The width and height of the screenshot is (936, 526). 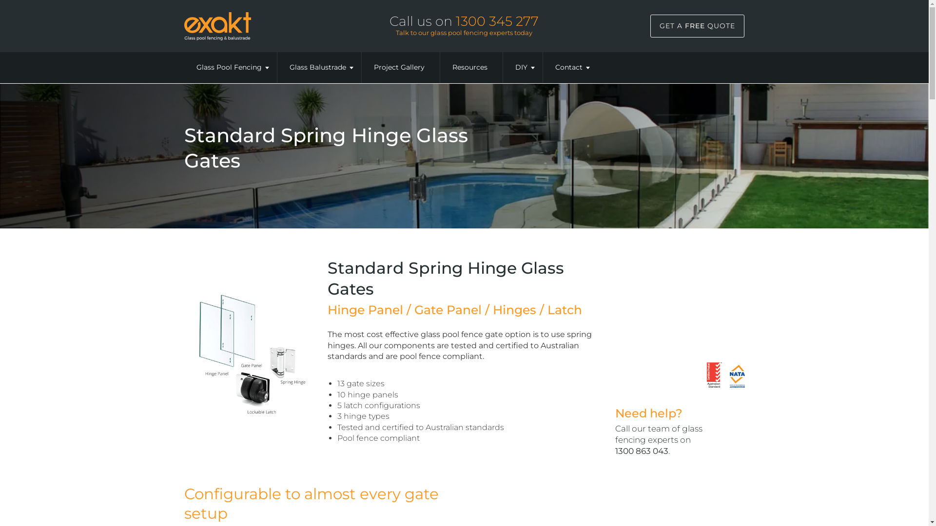 What do you see at coordinates (229, 67) in the screenshot?
I see `Glass Pool Fencing` at bounding box center [229, 67].